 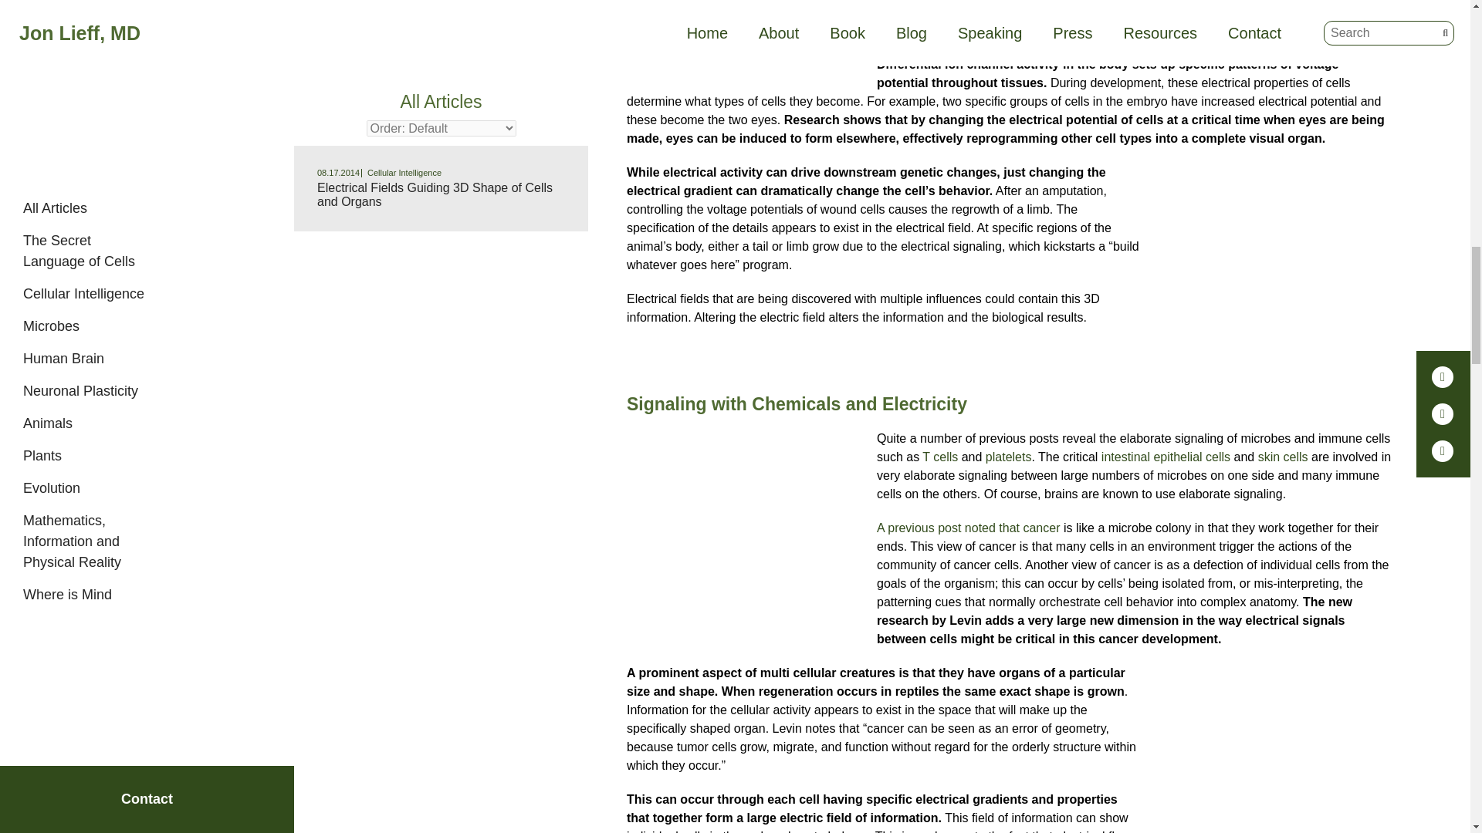 I want to click on T cells, so click(x=938, y=457).